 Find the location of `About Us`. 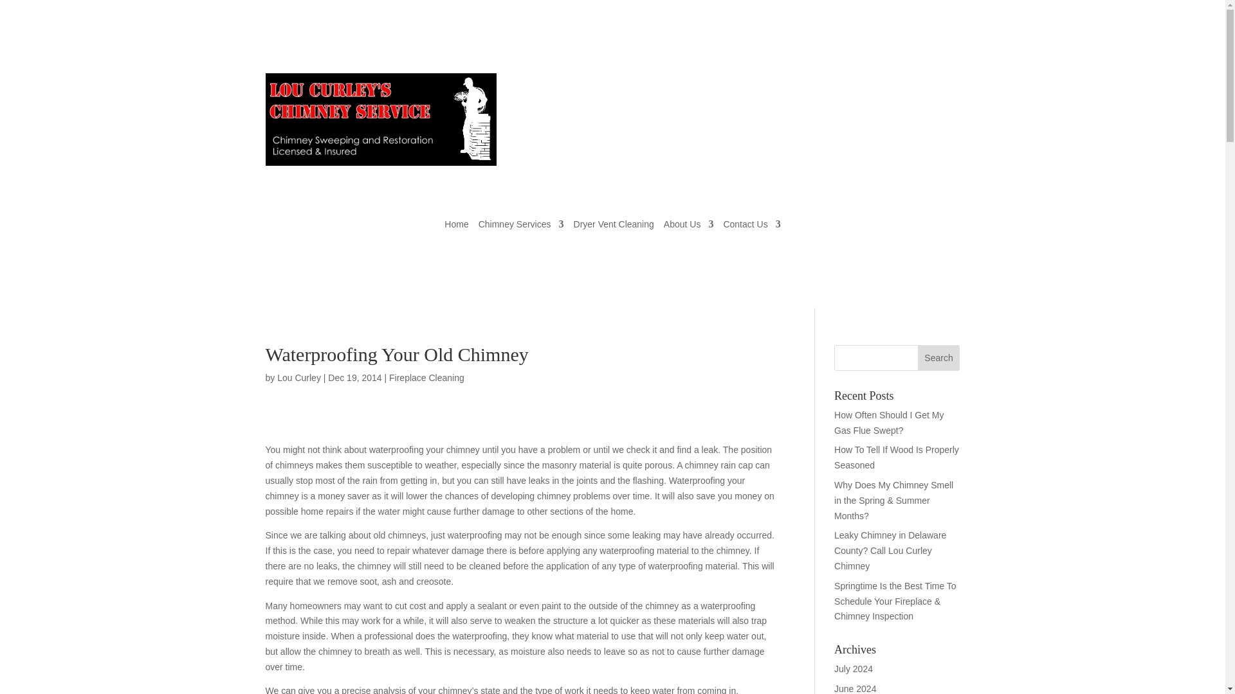

About Us is located at coordinates (688, 226).